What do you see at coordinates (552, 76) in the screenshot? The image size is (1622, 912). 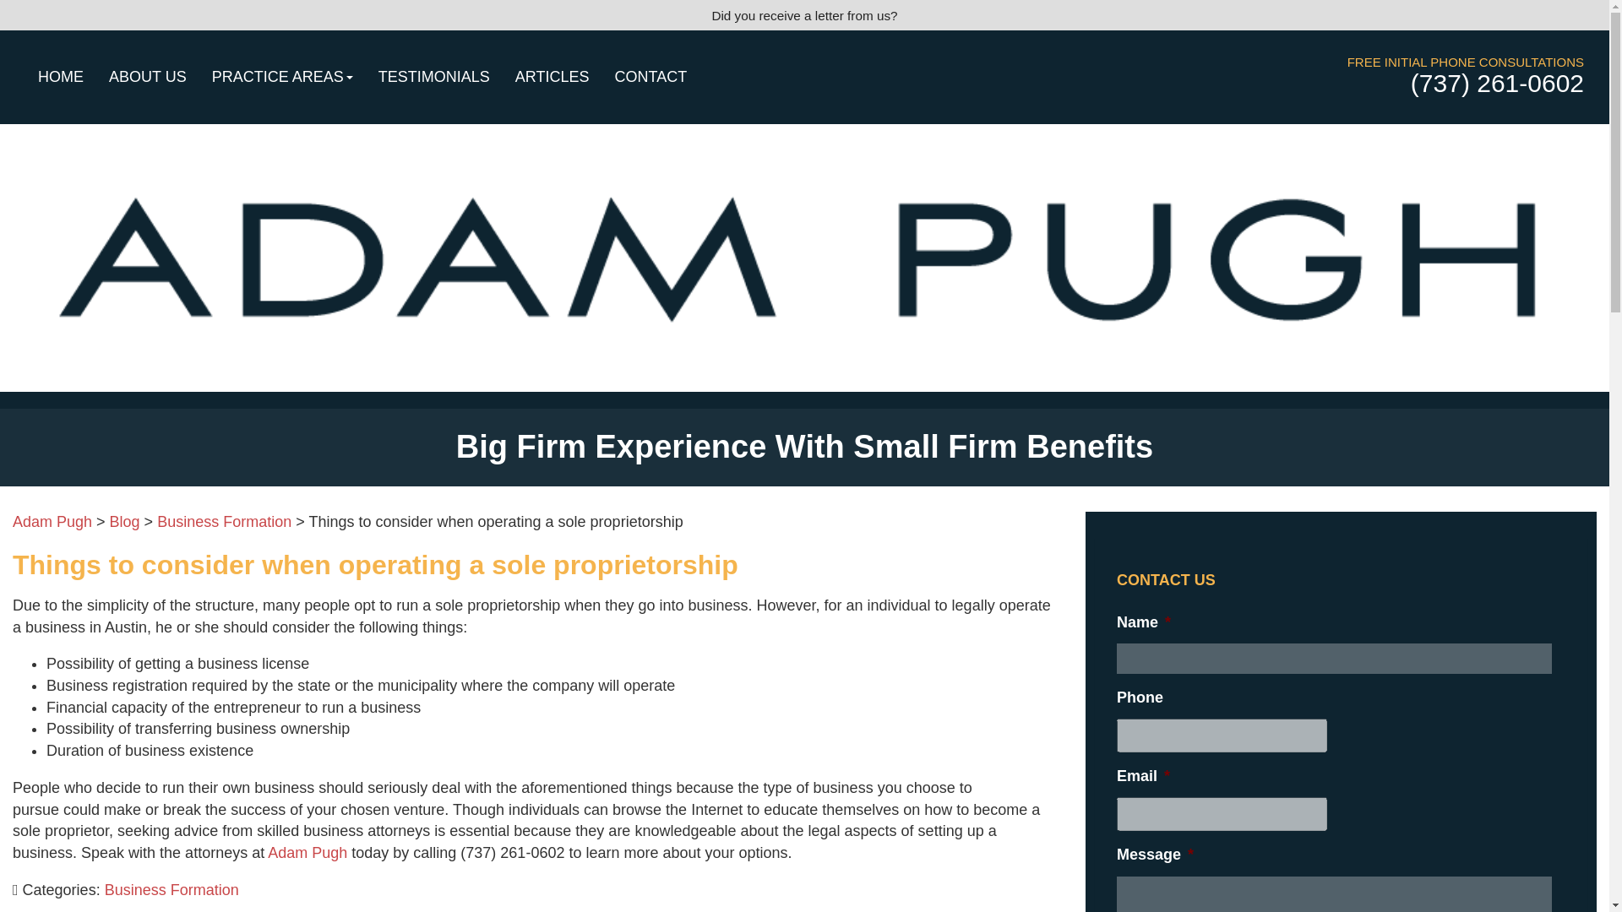 I see `ARTICLES` at bounding box center [552, 76].